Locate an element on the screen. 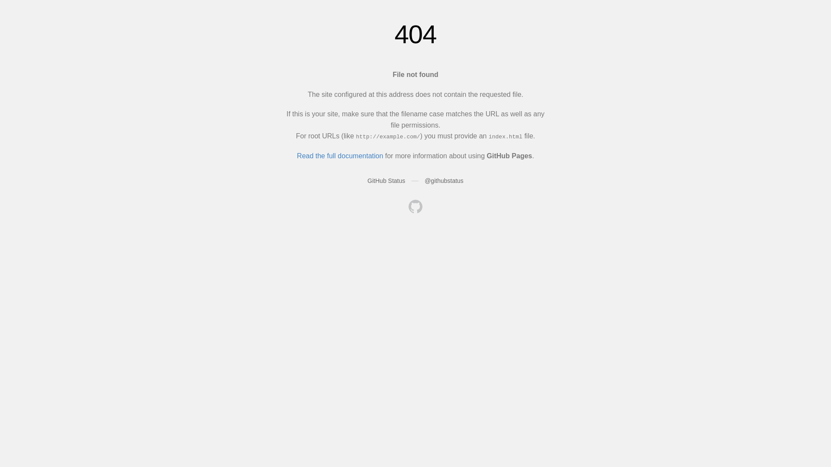  Read the full documentation is located at coordinates (340, 156).